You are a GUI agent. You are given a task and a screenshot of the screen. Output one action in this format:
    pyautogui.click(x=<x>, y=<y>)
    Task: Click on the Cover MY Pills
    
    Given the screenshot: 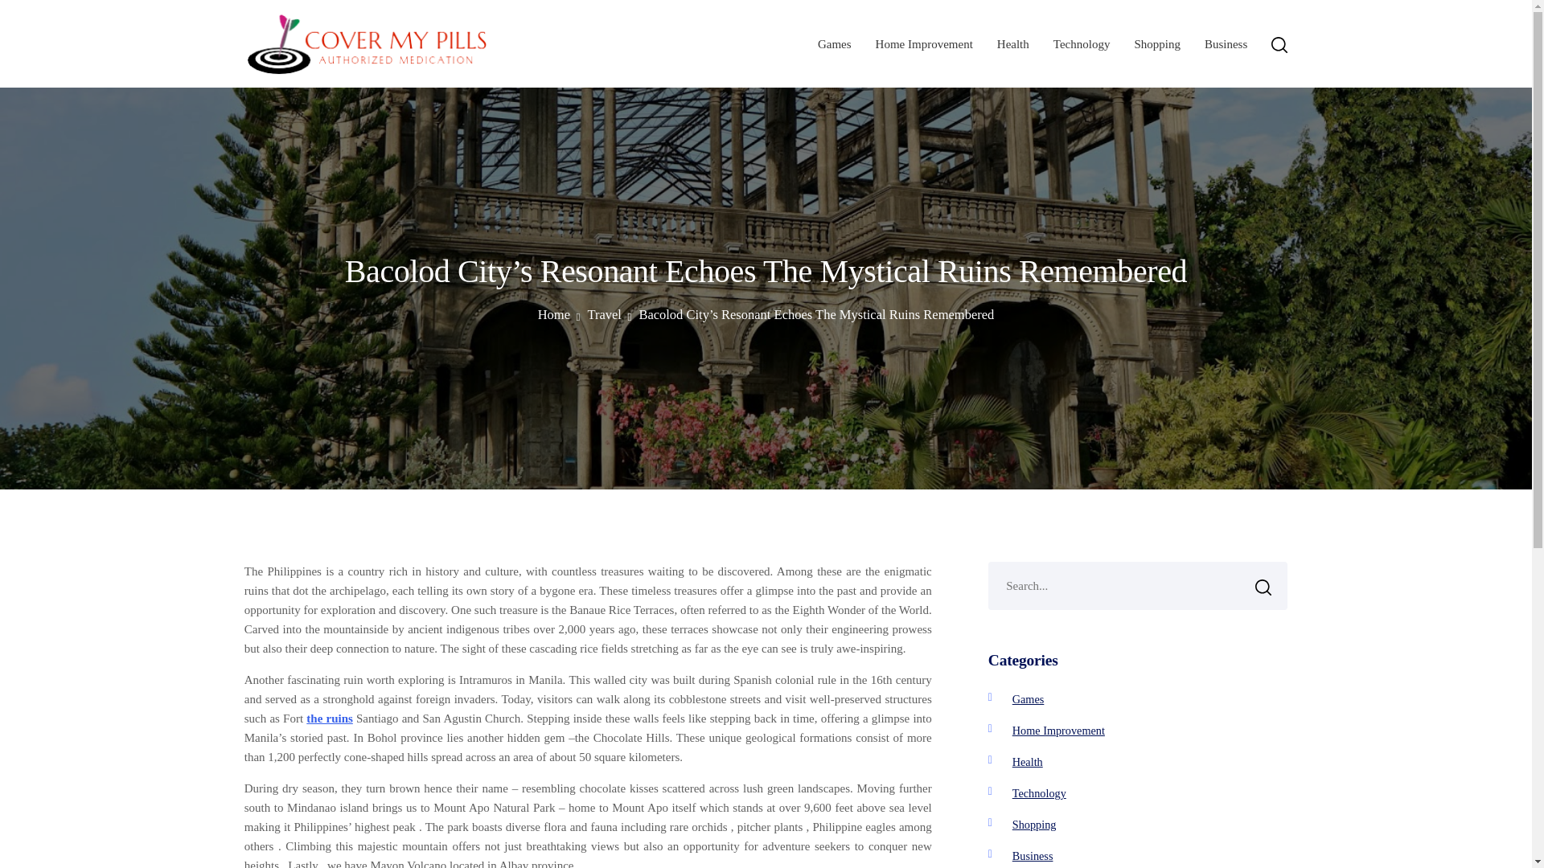 What is the action you would take?
    pyautogui.click(x=323, y=94)
    